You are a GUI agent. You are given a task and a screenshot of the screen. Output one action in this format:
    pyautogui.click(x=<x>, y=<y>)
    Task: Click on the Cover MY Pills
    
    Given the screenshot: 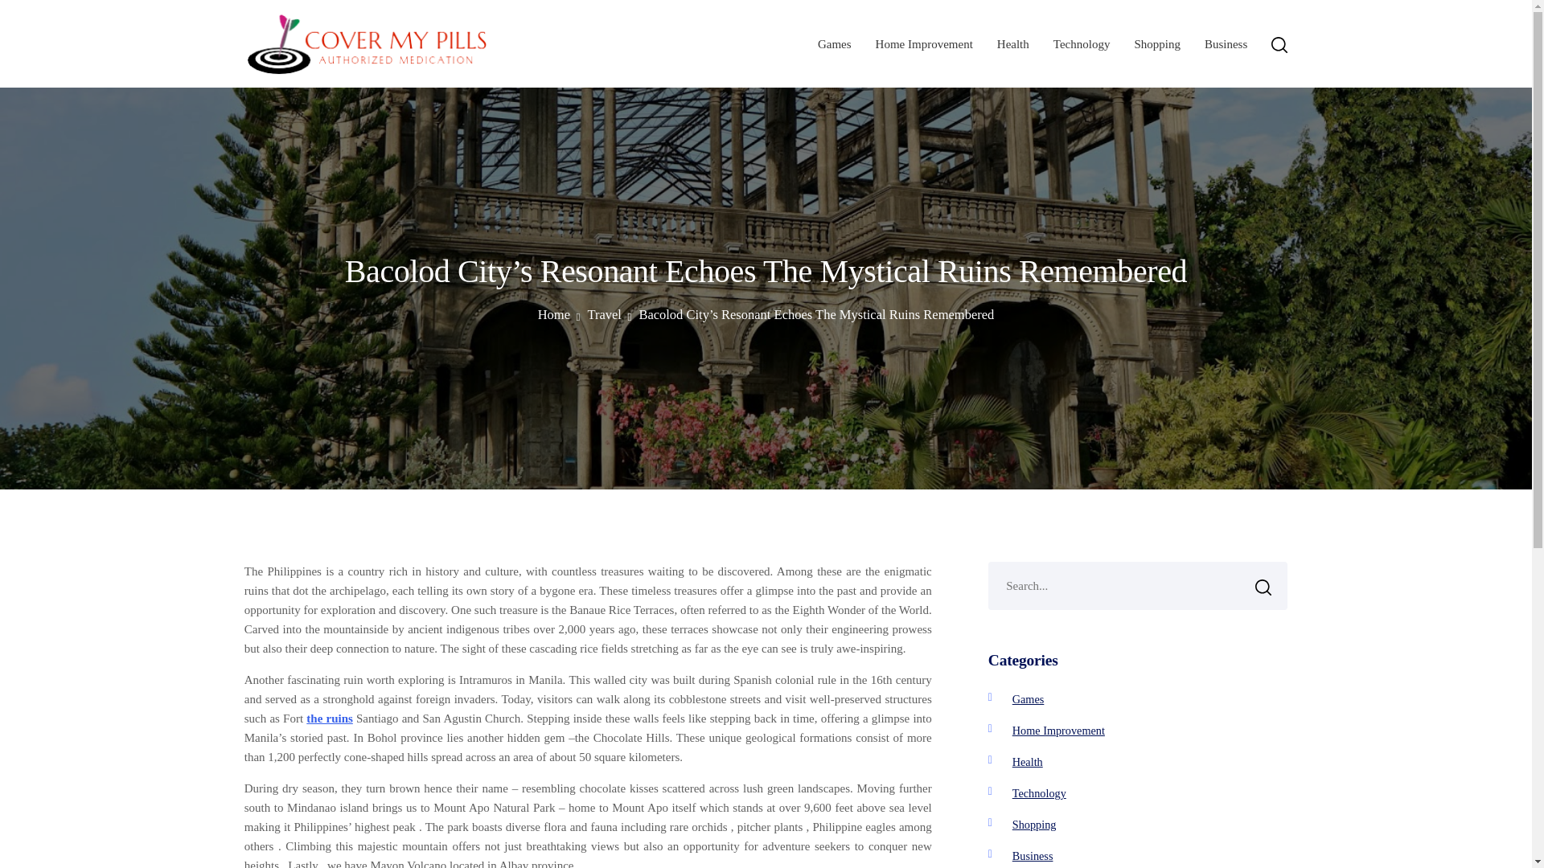 What is the action you would take?
    pyautogui.click(x=323, y=94)
    